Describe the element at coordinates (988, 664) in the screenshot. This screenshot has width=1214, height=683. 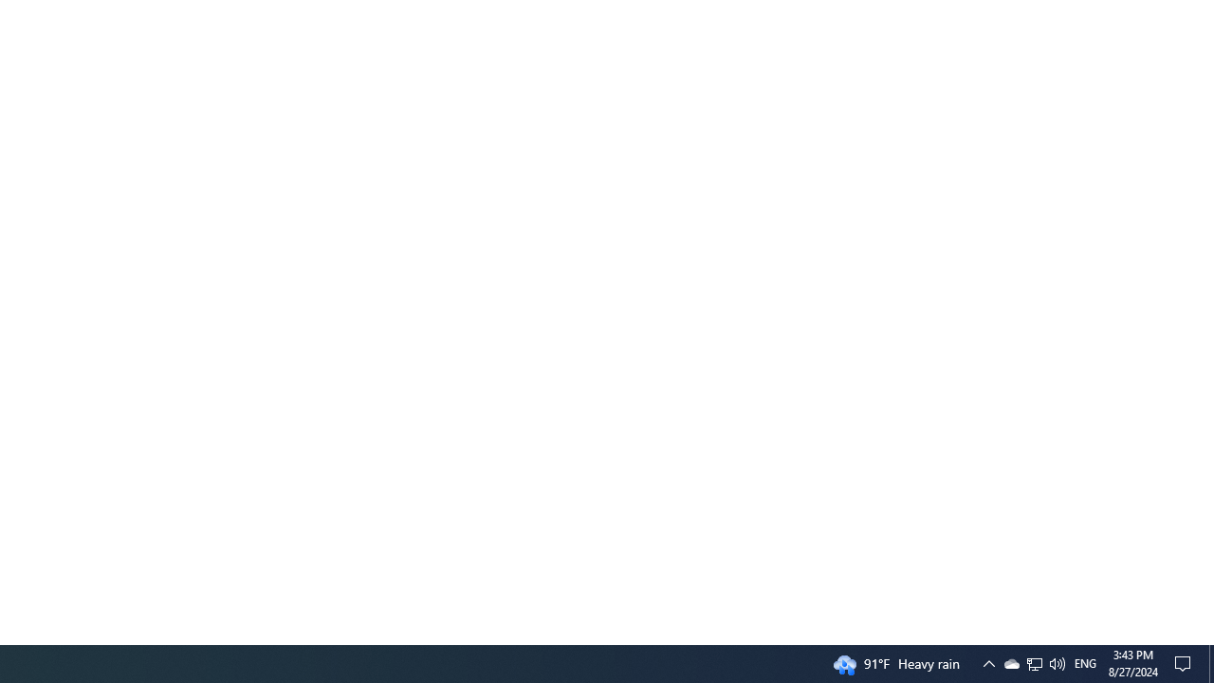
I see `Notification Chevron` at that location.